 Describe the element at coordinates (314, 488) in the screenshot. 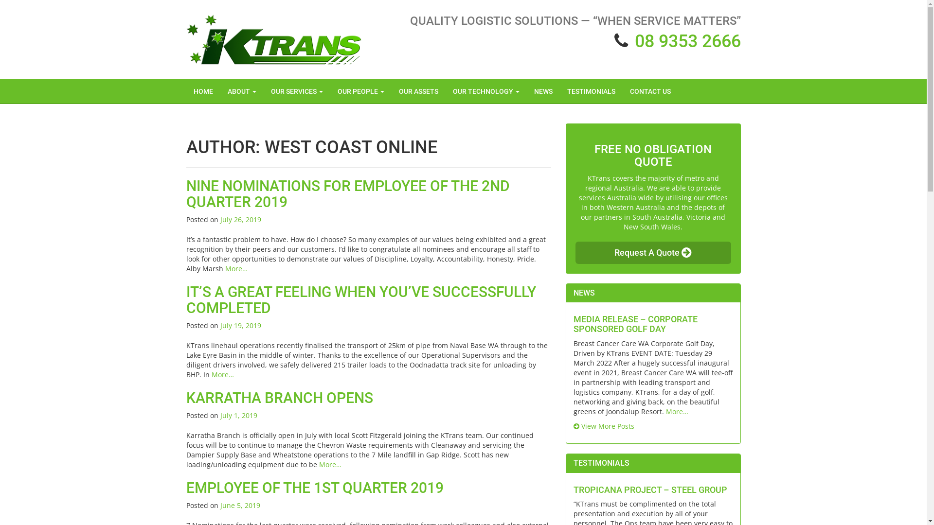

I see `EMPLOYEE OF THE 1ST QUARTER 2019` at that location.